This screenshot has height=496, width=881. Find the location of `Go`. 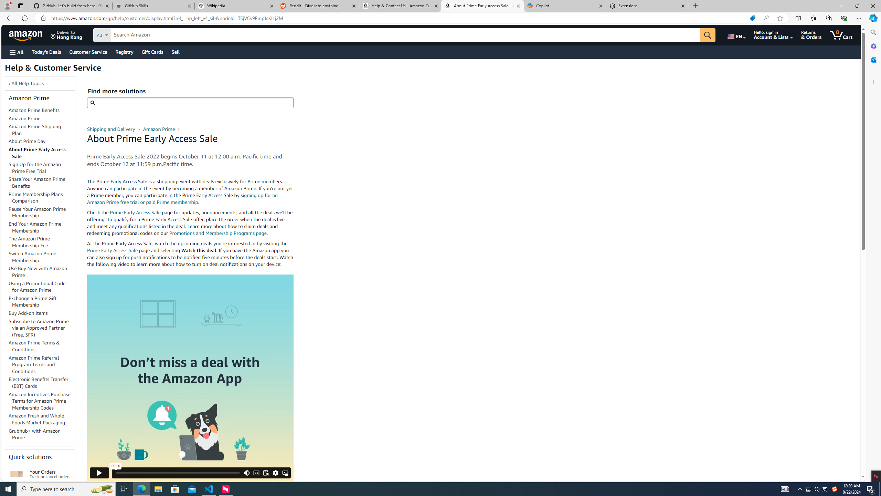

Go is located at coordinates (708, 35).